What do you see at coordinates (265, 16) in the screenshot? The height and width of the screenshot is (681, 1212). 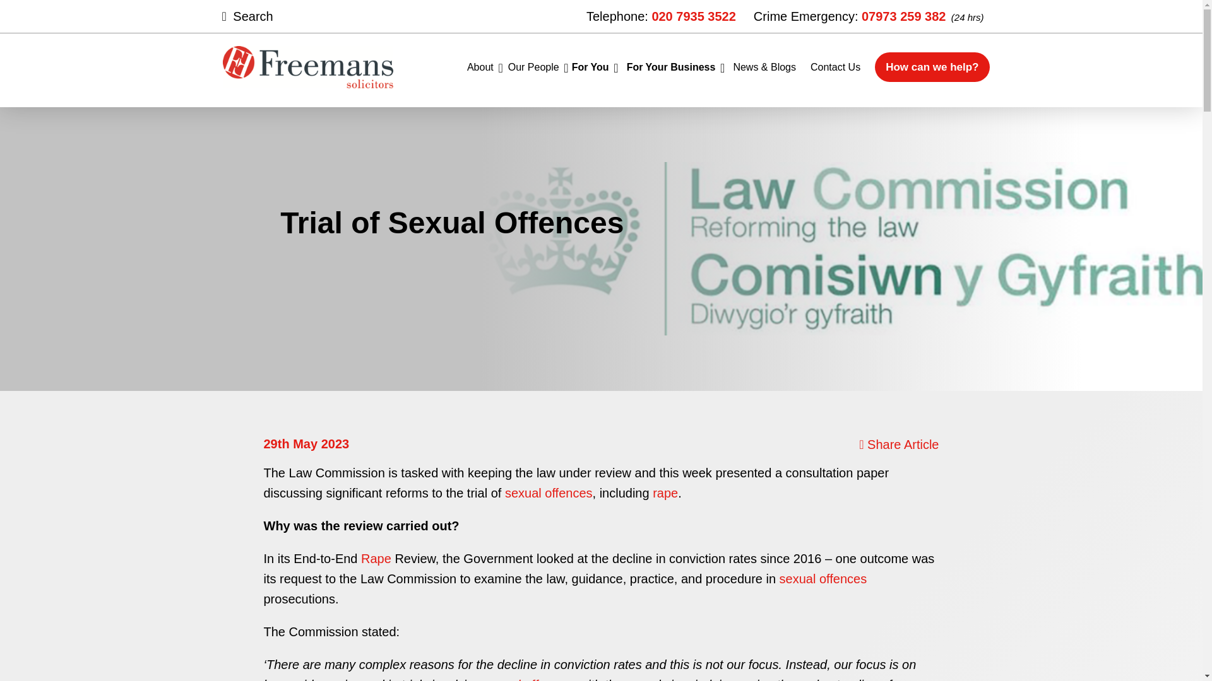 I see `Search` at bounding box center [265, 16].